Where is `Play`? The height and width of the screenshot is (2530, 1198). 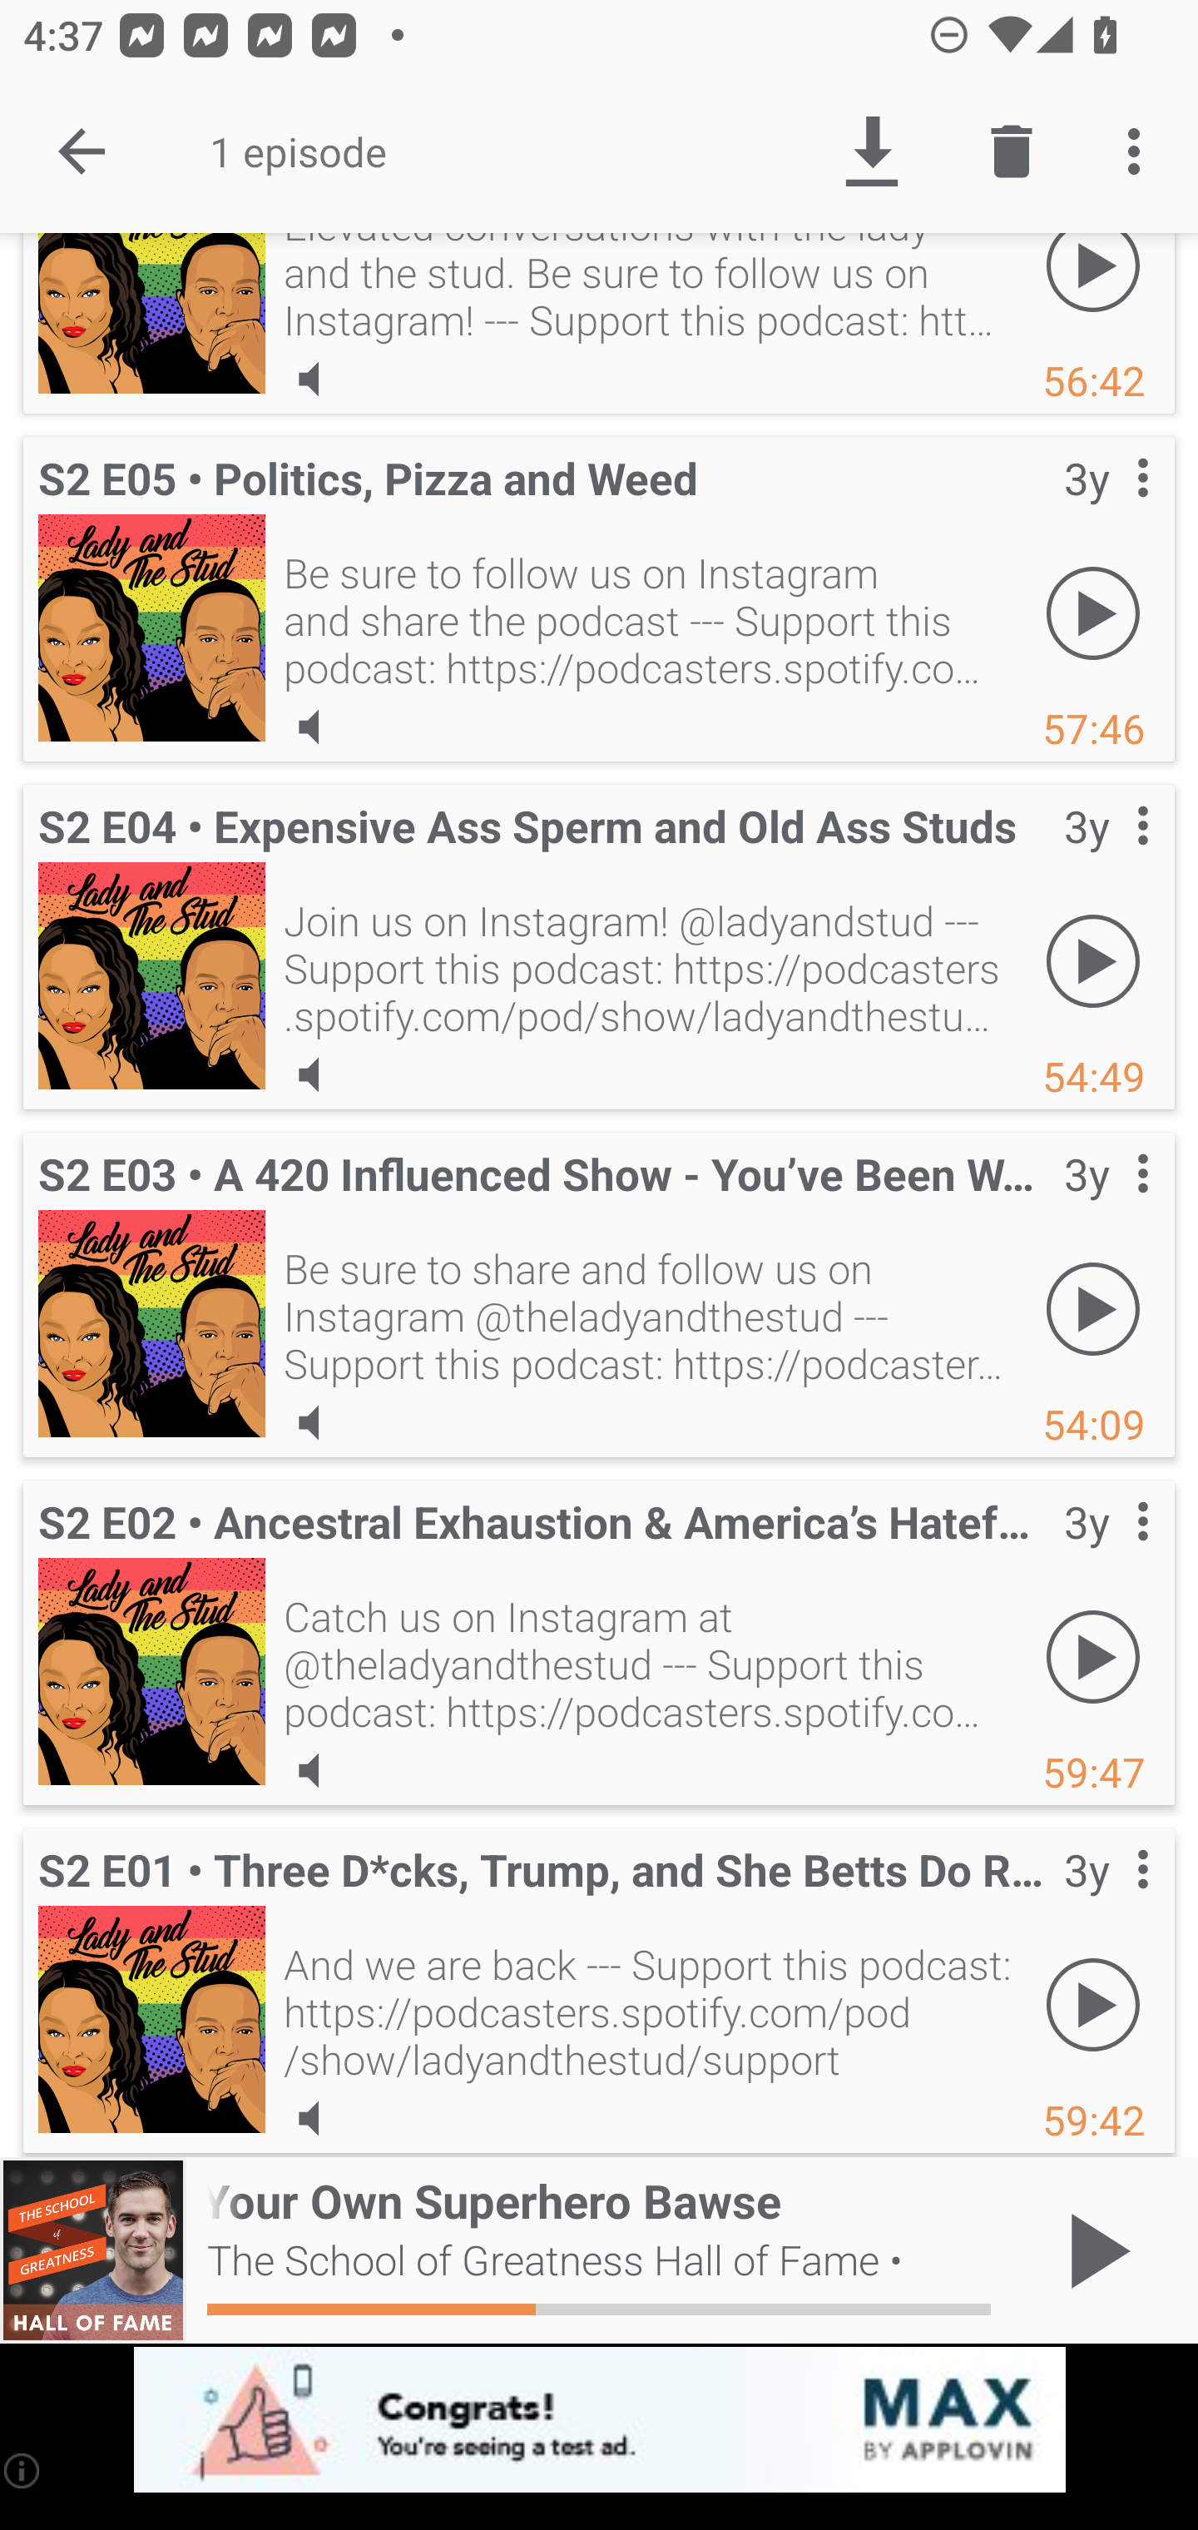 Play is located at coordinates (1093, 2005).